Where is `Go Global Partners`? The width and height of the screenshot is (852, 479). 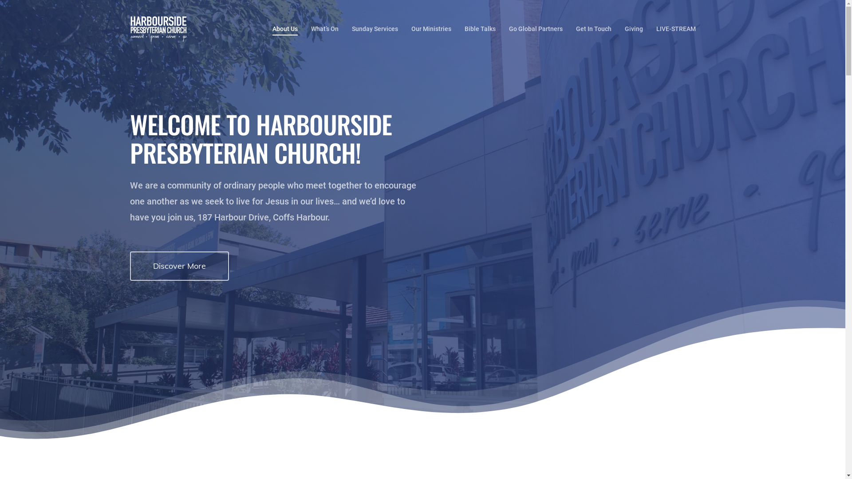 Go Global Partners is located at coordinates (535, 29).